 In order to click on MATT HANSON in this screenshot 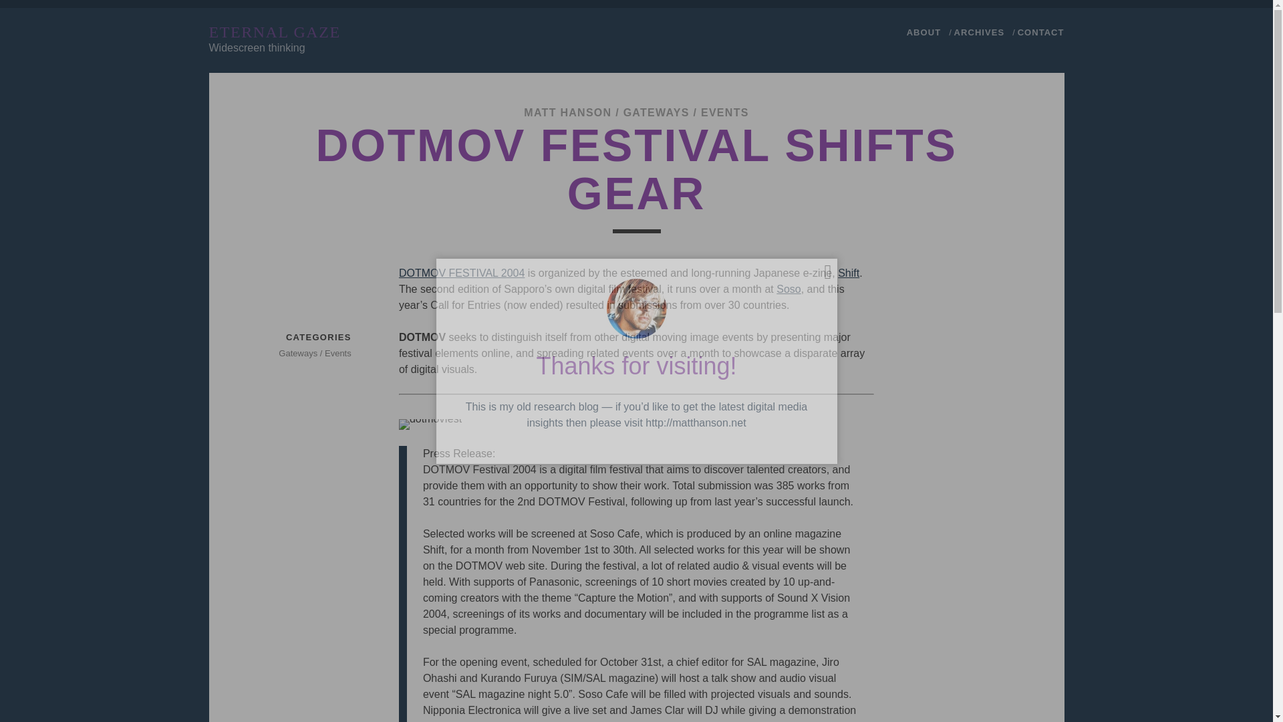, I will do `click(567, 112)`.